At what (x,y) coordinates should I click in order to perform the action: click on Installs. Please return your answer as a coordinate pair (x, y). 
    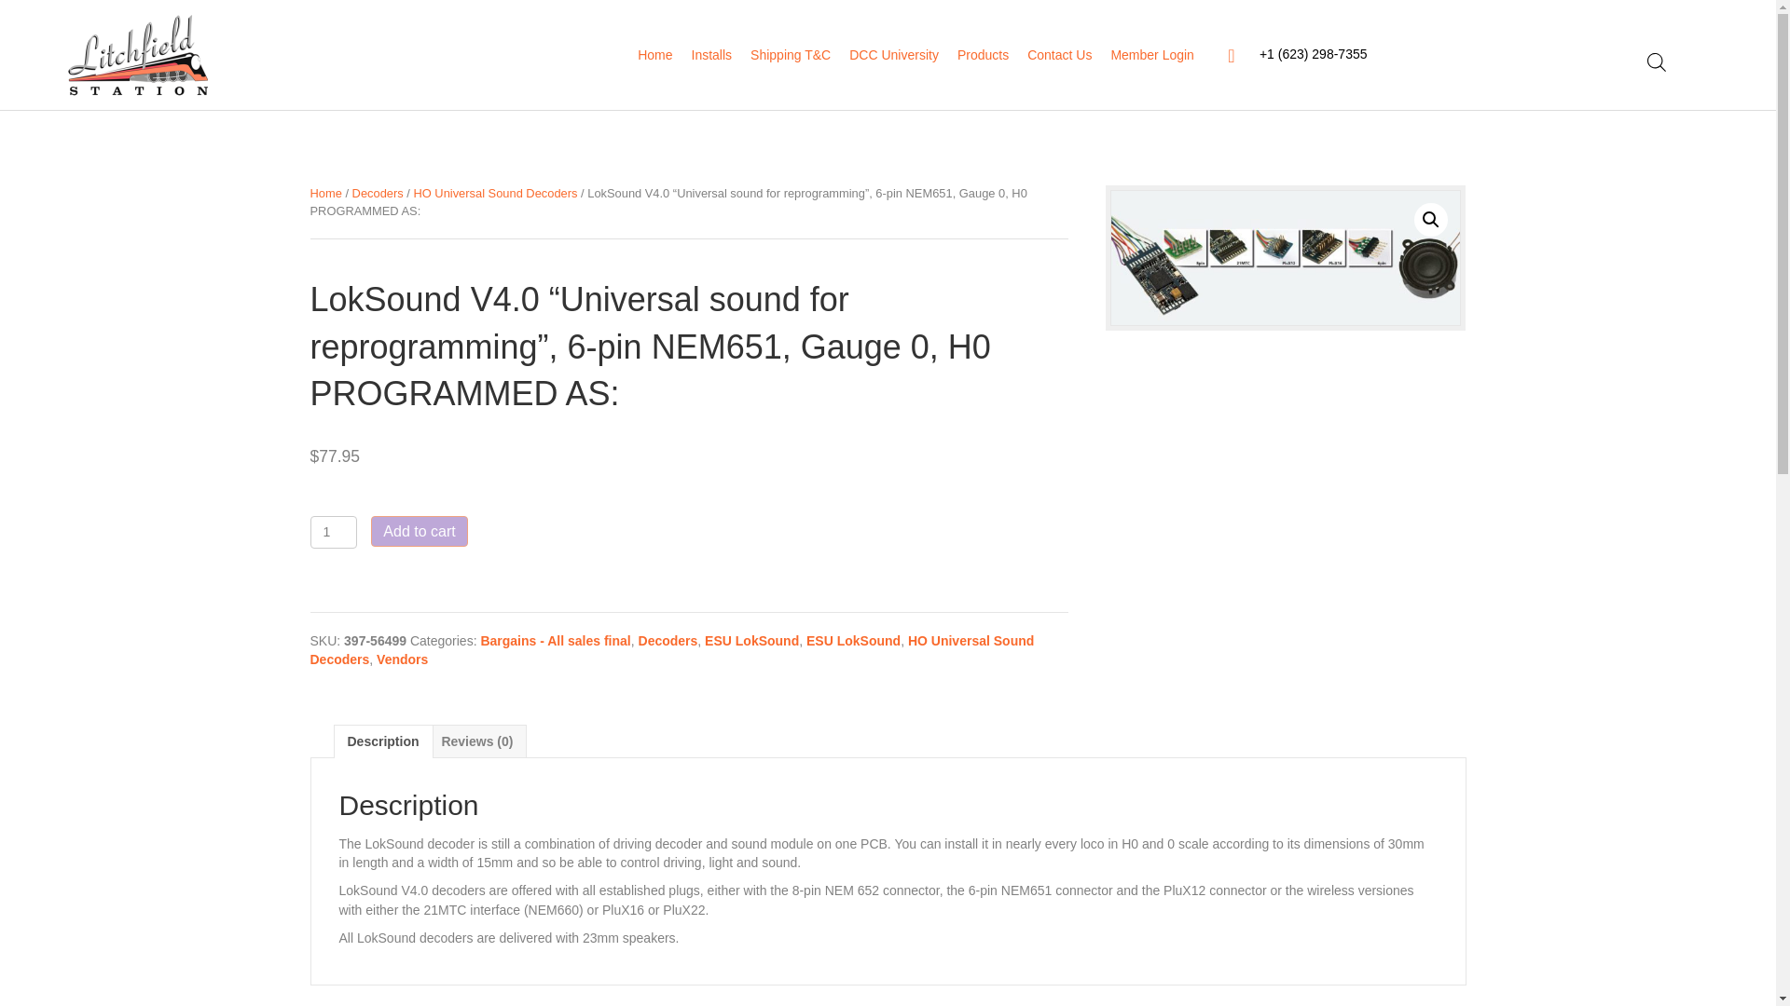
    Looking at the image, I should click on (712, 54).